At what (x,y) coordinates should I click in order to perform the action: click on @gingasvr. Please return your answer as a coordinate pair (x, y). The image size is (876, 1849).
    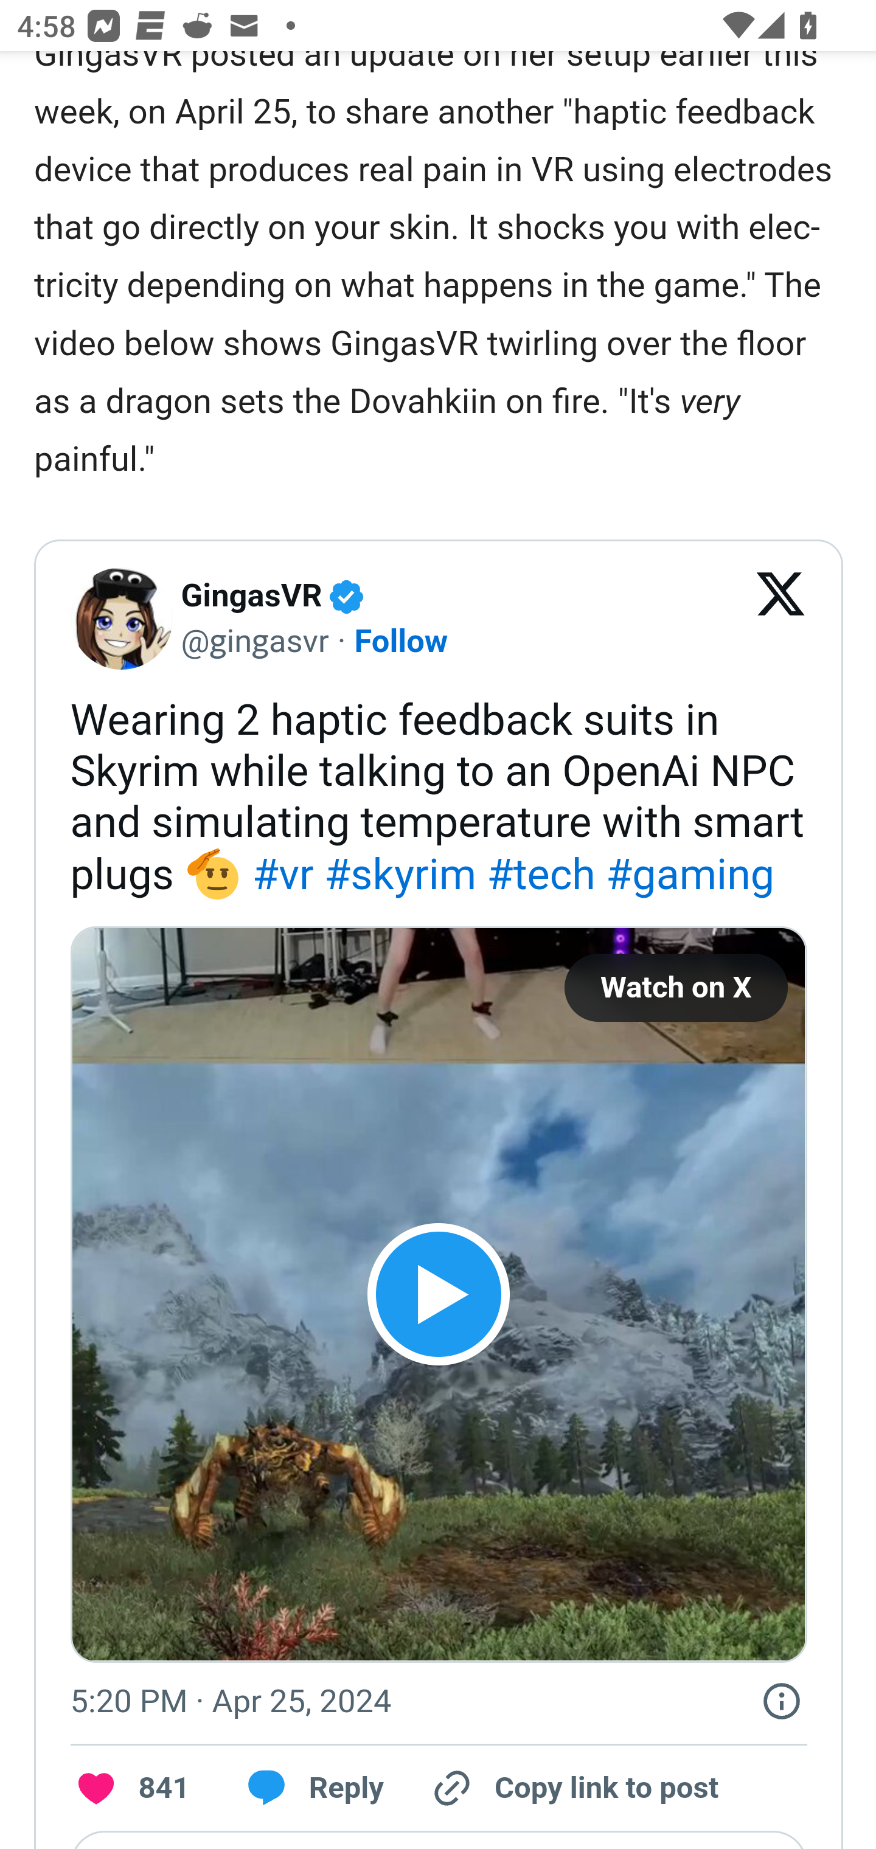
    Looking at the image, I should click on (254, 641).